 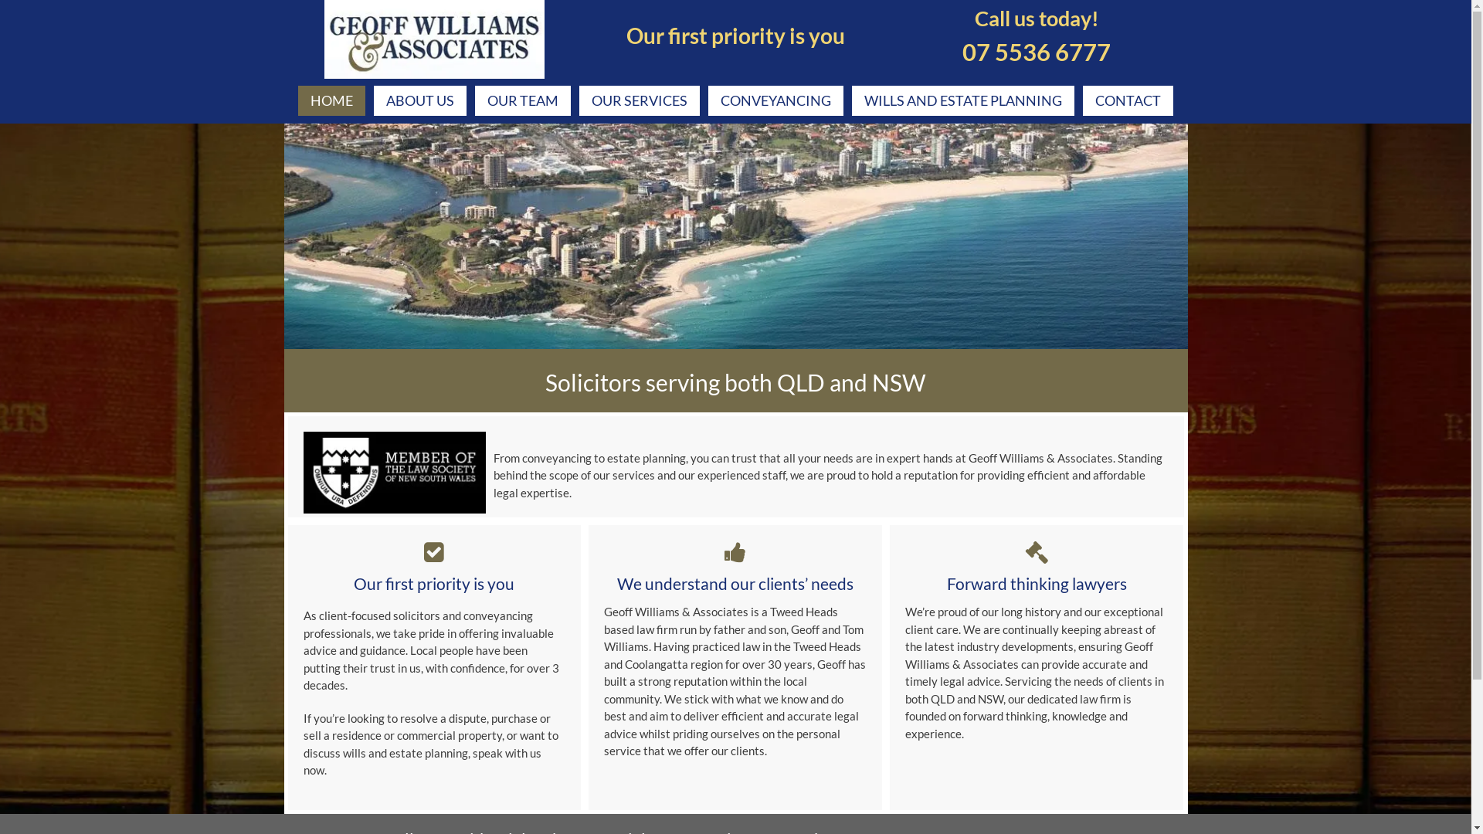 What do you see at coordinates (332, 100) in the screenshot?
I see `HOME` at bounding box center [332, 100].